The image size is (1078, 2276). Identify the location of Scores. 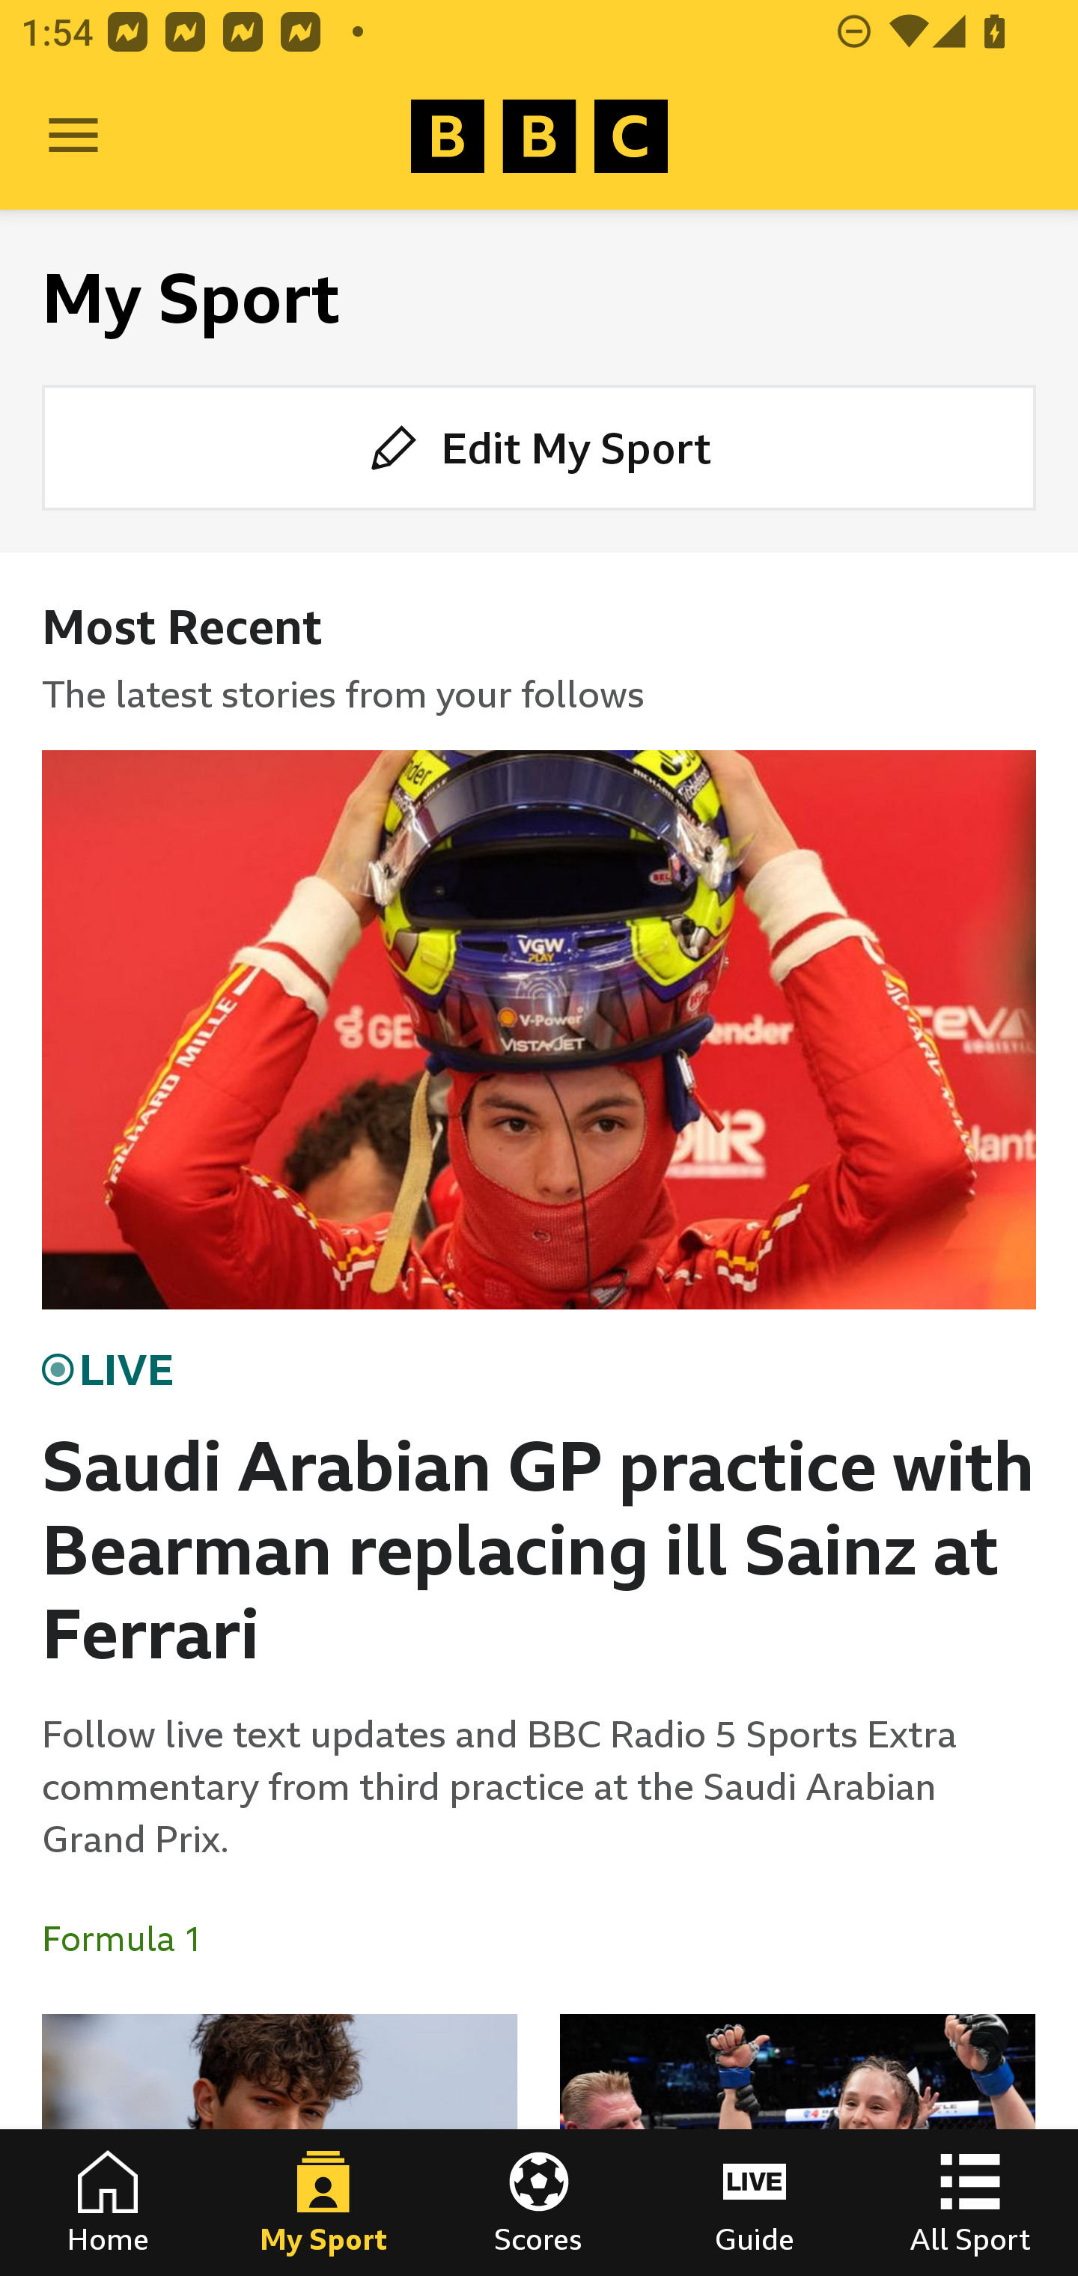
(539, 2203).